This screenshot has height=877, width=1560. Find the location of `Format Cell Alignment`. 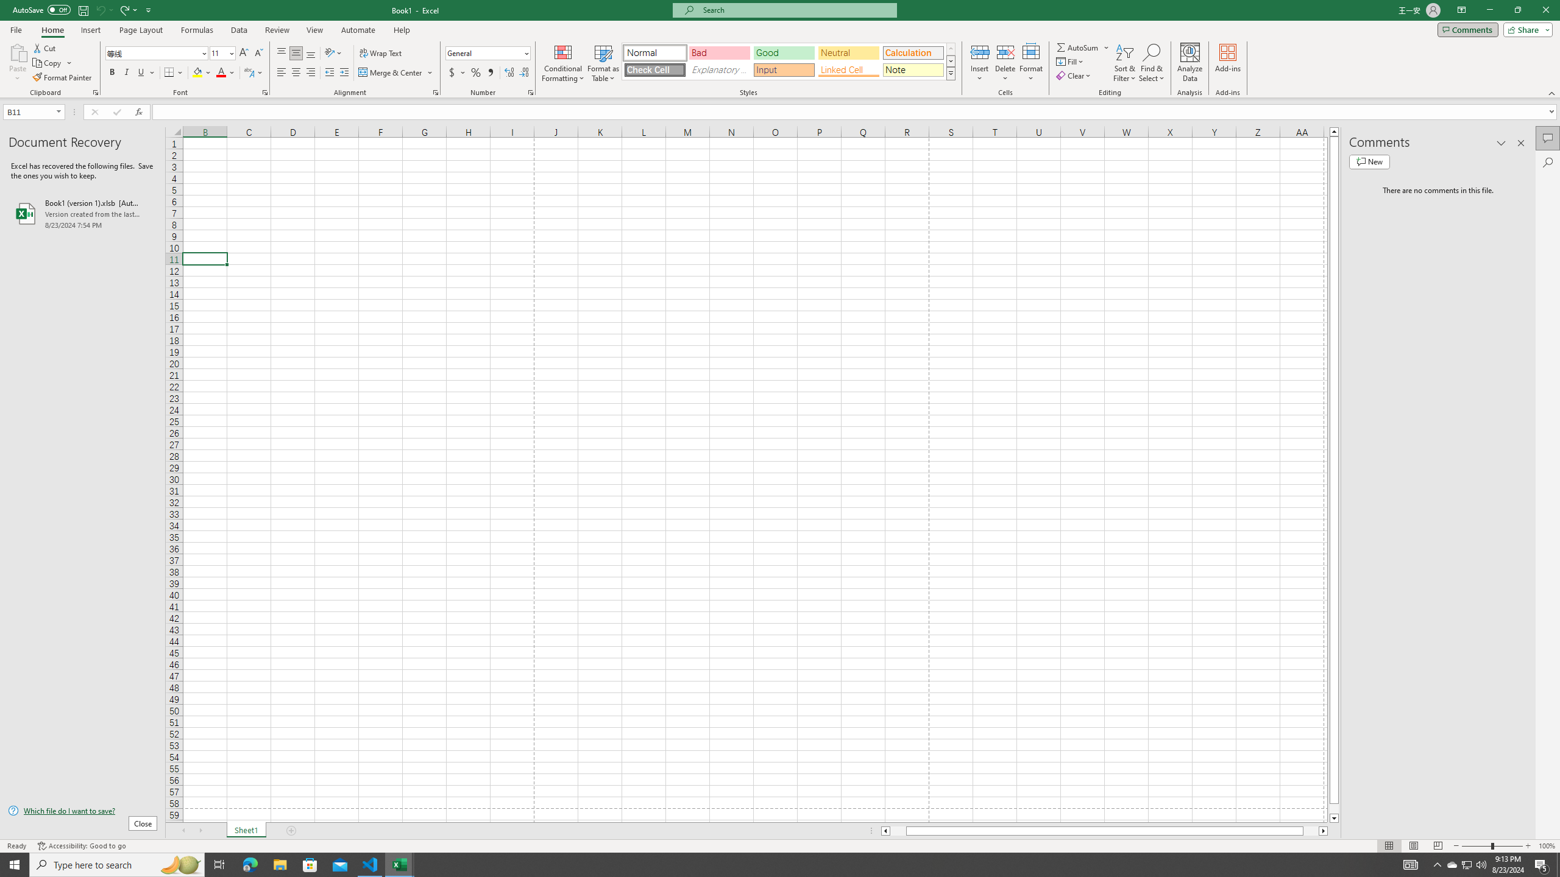

Format Cell Alignment is located at coordinates (435, 93).